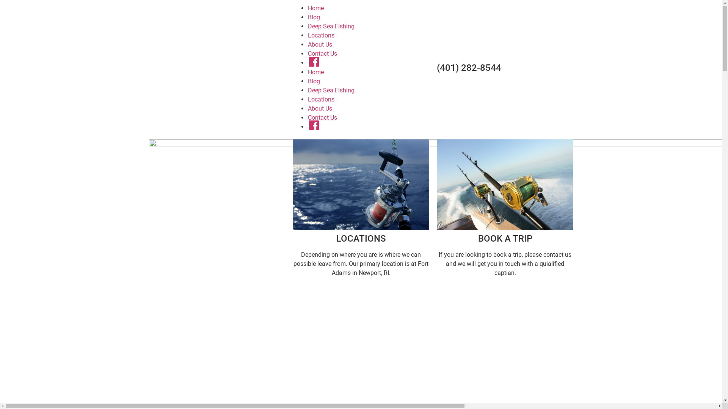 Image resolution: width=728 pixels, height=409 pixels. Describe the element at coordinates (322, 117) in the screenshot. I see `Contact Us` at that location.